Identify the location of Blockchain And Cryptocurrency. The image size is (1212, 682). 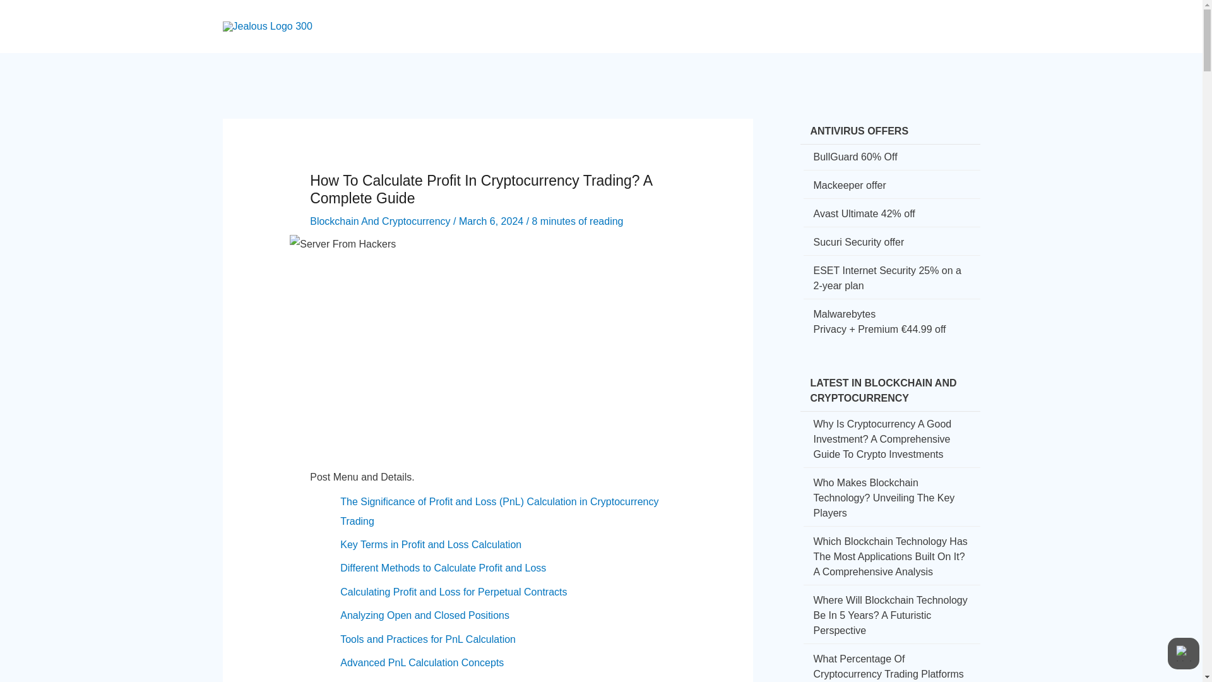
(380, 221).